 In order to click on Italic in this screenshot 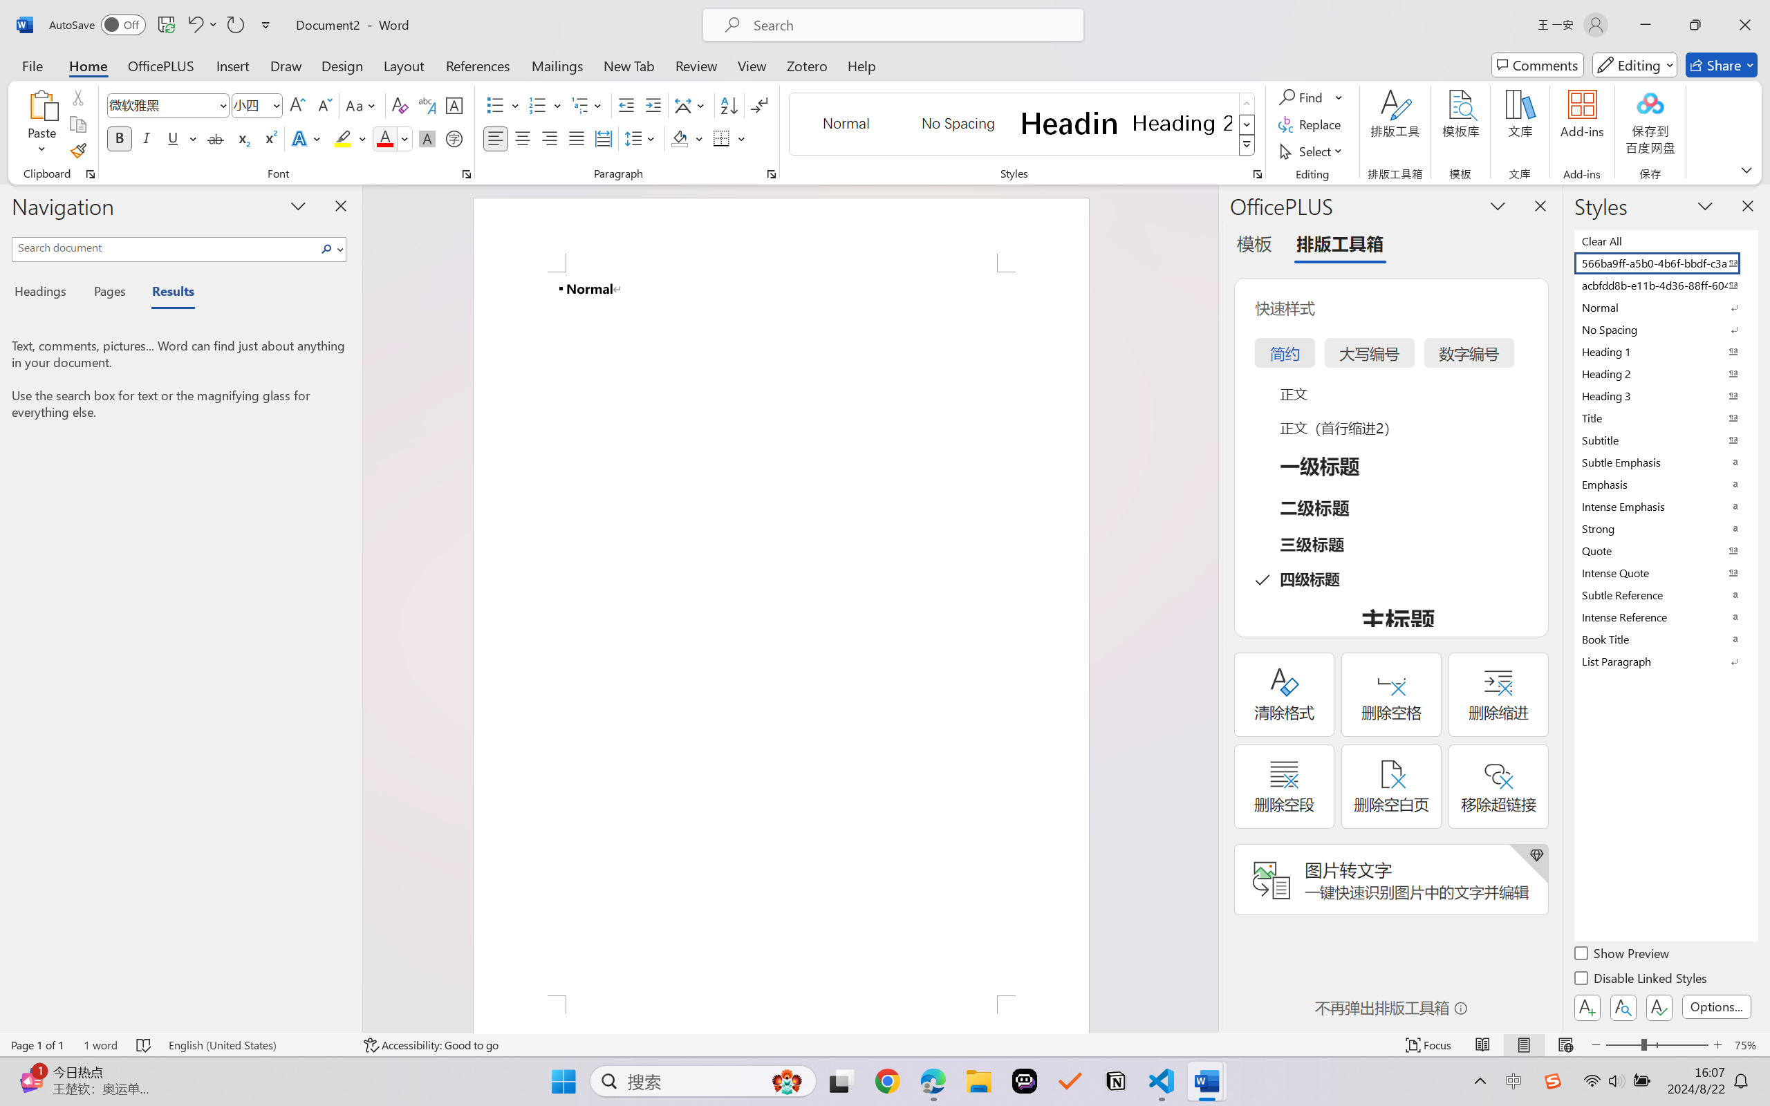, I will do `click(147, 138)`.